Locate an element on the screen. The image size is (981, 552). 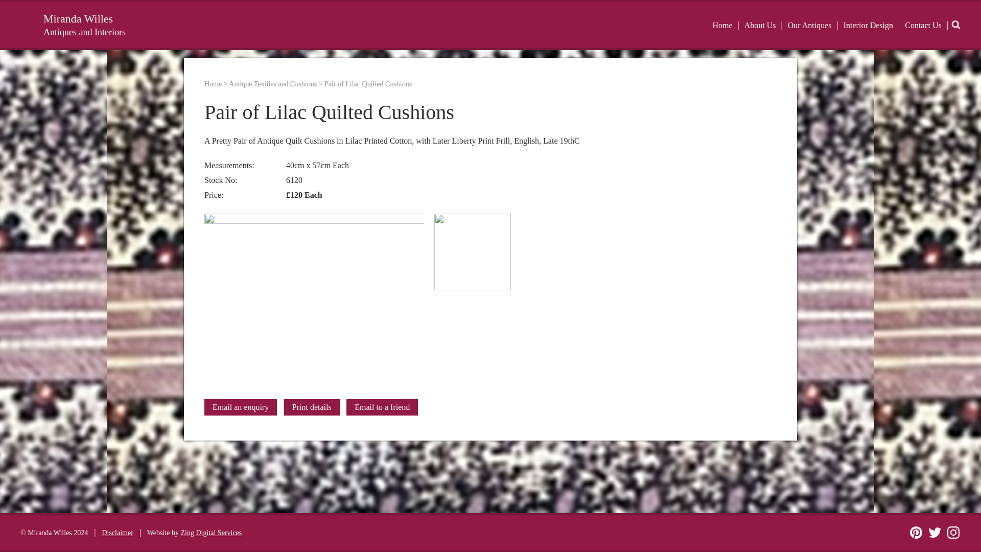
About Us is located at coordinates (760, 26).